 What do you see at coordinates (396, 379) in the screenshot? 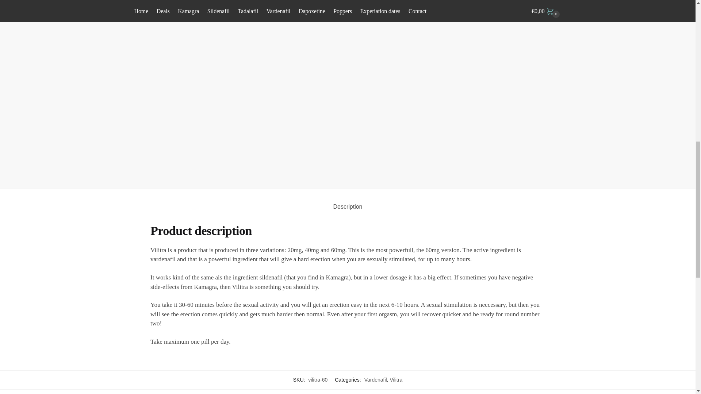
I see `Vilitra` at bounding box center [396, 379].